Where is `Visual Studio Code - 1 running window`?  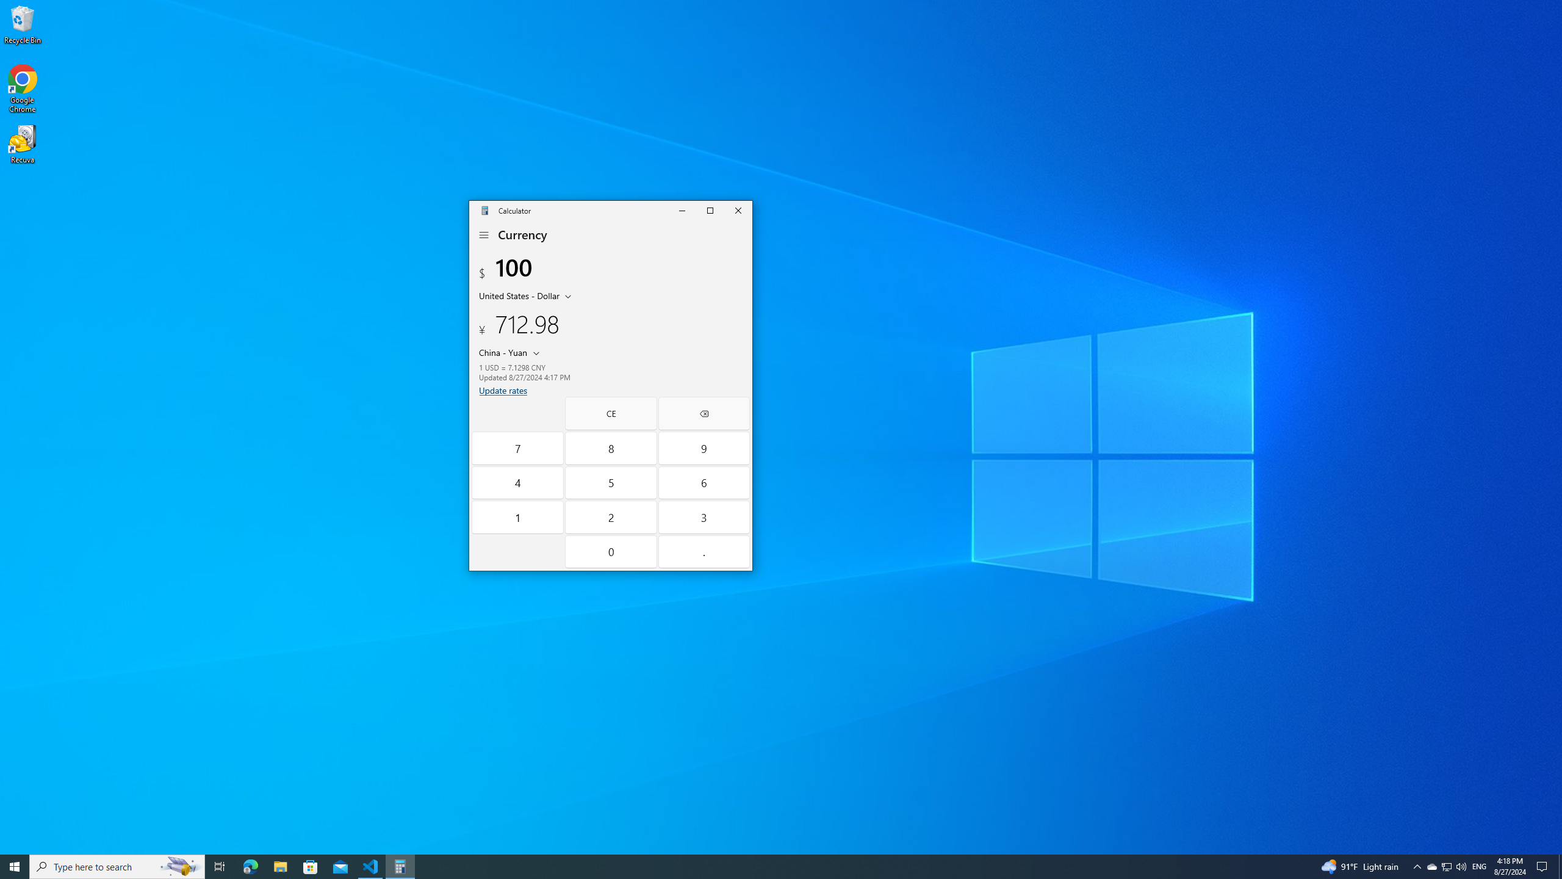
Visual Studio Code - 1 running window is located at coordinates (682, 210).